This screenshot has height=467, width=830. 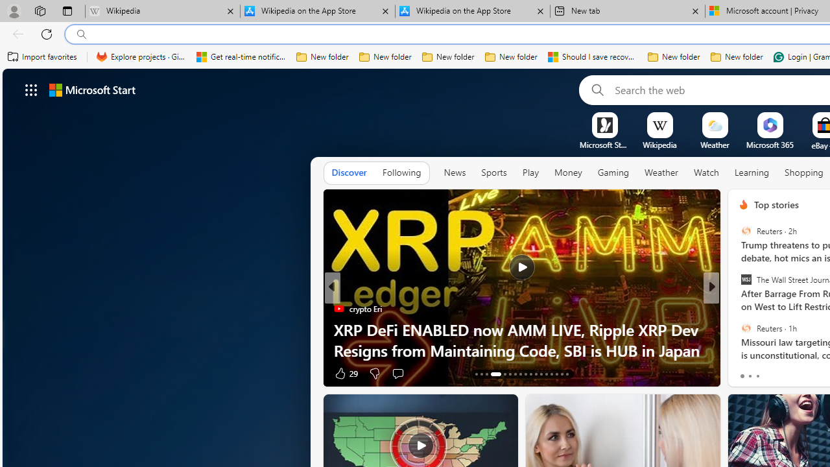 I want to click on The Motley Fool, so click(x=738, y=329).